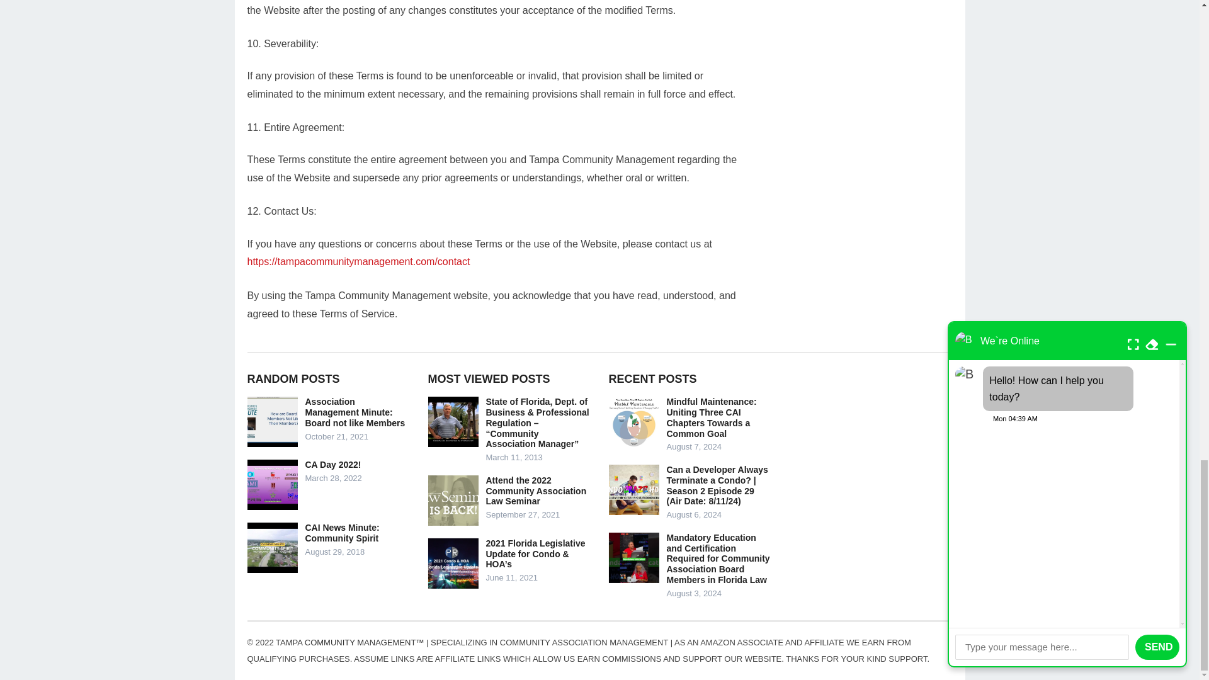 This screenshot has width=1209, height=680. Describe the element at coordinates (272, 485) in the screenshot. I see `CA Day 2022! 12` at that location.